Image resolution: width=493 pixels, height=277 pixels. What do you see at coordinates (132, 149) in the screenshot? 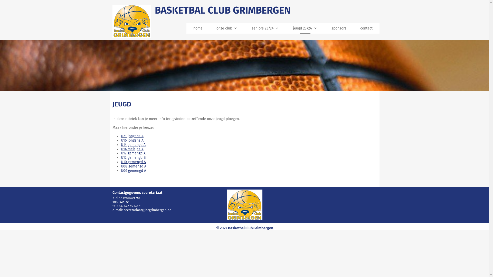
I see `U14 meisjes A` at bounding box center [132, 149].